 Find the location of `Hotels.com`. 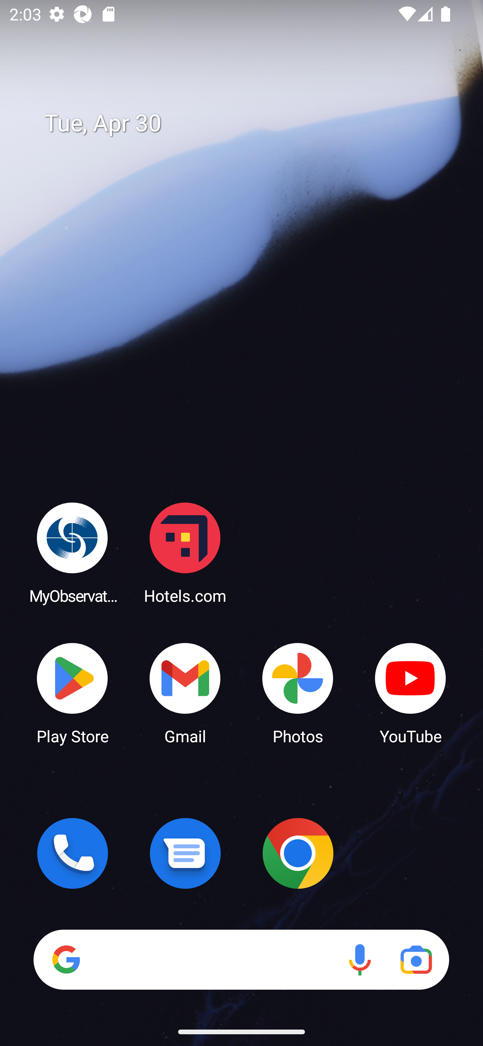

Hotels.com is located at coordinates (185, 553).